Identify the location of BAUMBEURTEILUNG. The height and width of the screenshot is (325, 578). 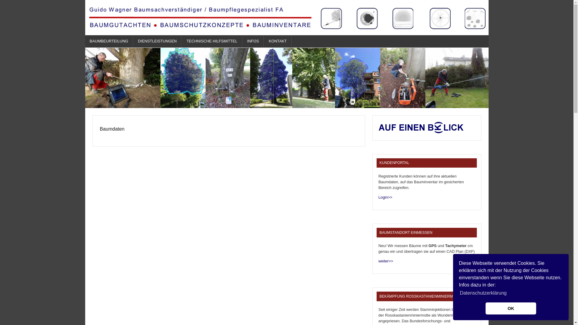
(109, 42).